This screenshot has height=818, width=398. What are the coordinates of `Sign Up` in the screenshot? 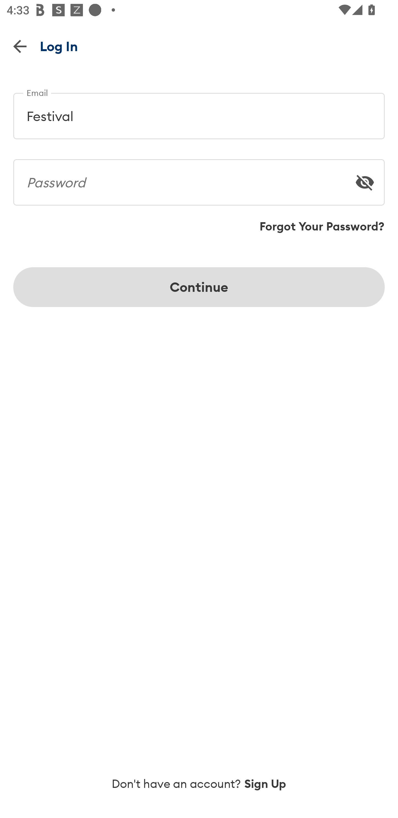 It's located at (265, 784).